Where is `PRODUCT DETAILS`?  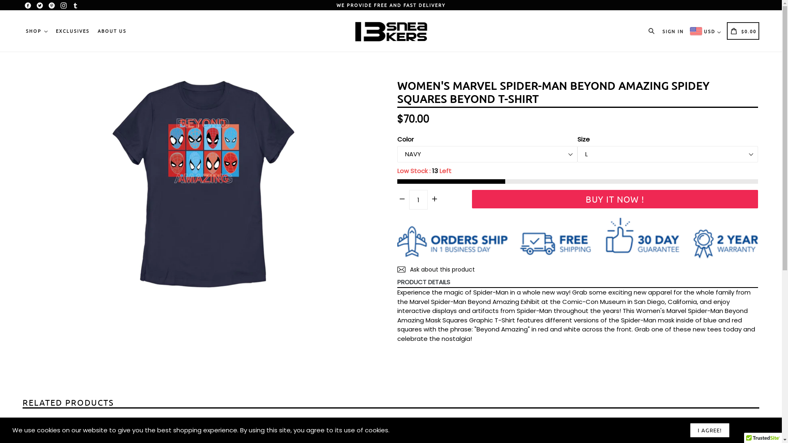 PRODUCT DETAILS is located at coordinates (576, 283).